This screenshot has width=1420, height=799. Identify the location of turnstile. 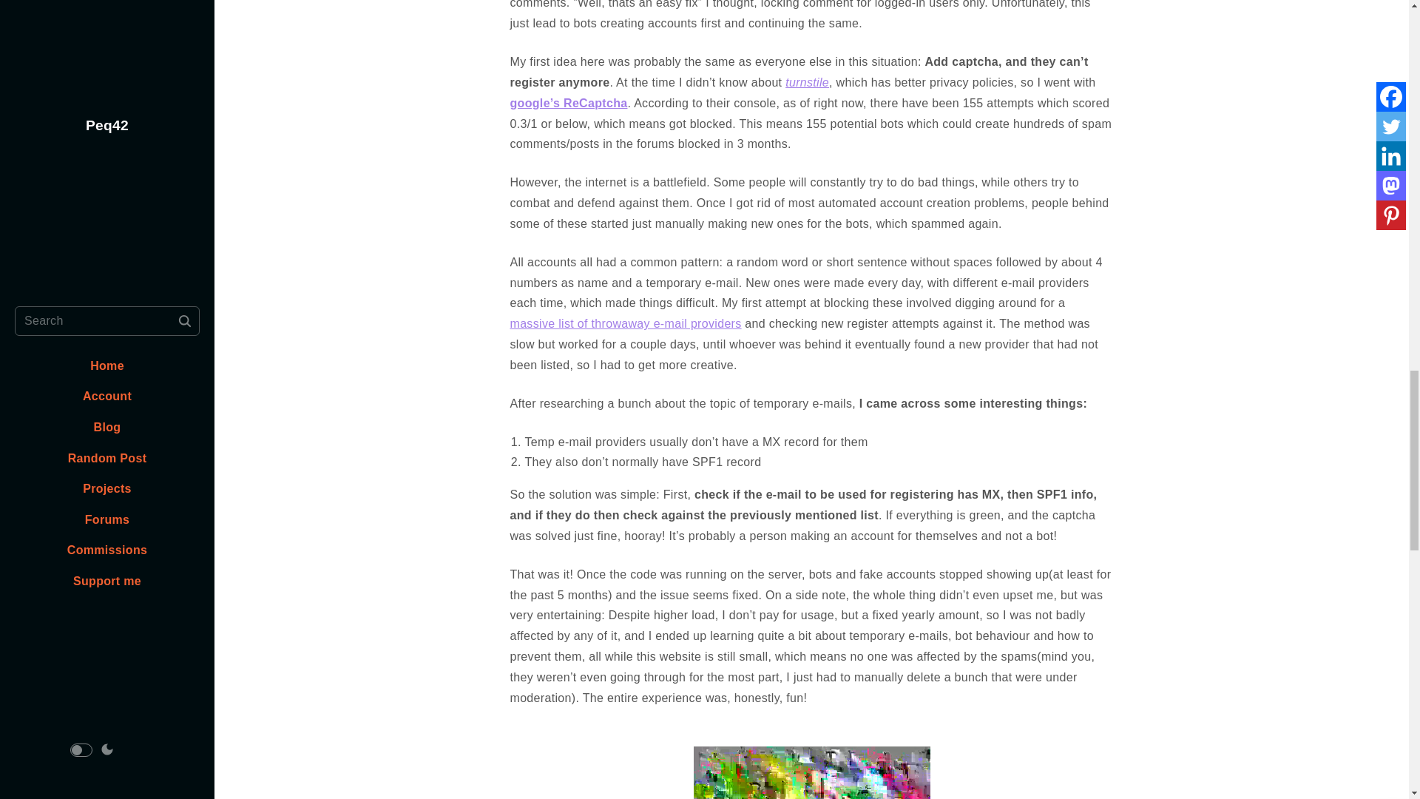
(807, 81).